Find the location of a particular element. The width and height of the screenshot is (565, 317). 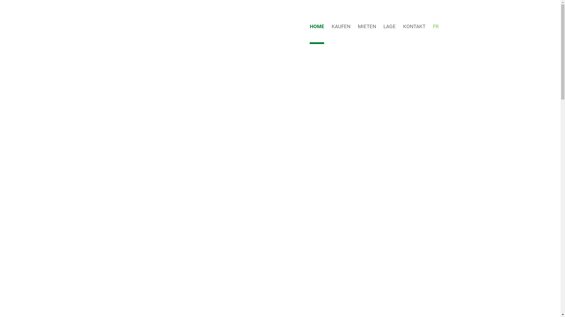

LAGE is located at coordinates (389, 26).